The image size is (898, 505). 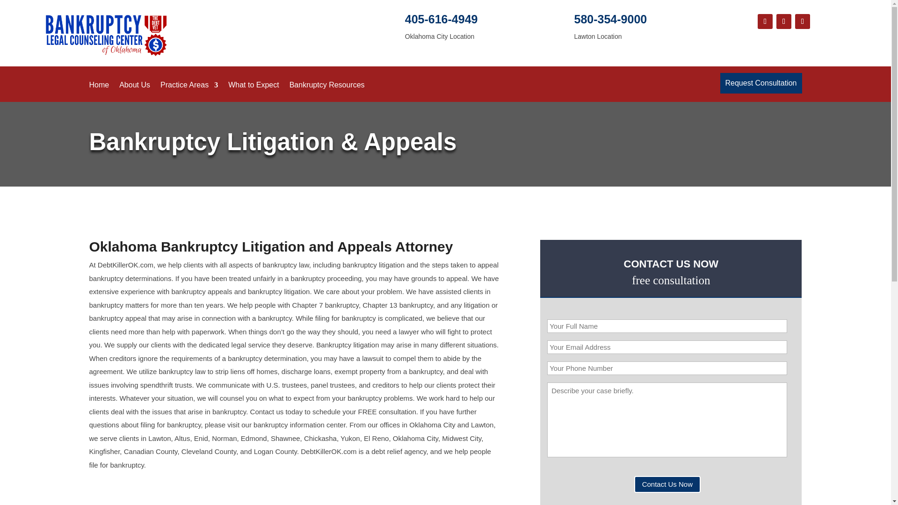 What do you see at coordinates (667, 484) in the screenshot?
I see `Contact Us Now` at bounding box center [667, 484].